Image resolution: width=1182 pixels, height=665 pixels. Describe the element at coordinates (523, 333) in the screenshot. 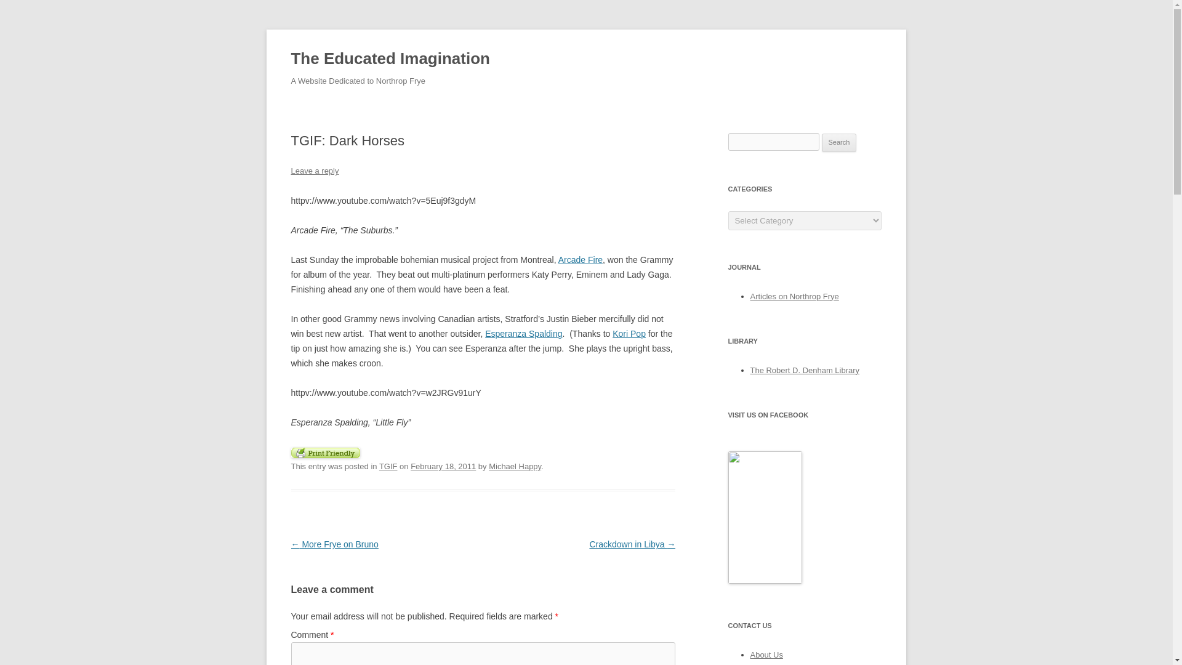

I see `Esperanza Spalding` at that location.